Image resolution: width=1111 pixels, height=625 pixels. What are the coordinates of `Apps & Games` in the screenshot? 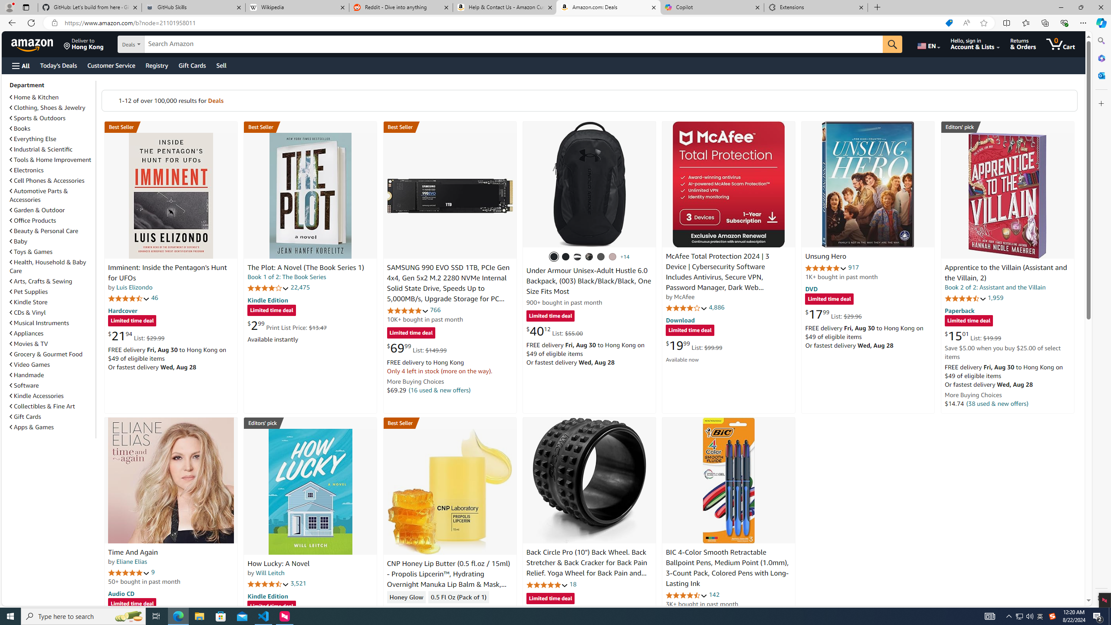 It's located at (52, 427).